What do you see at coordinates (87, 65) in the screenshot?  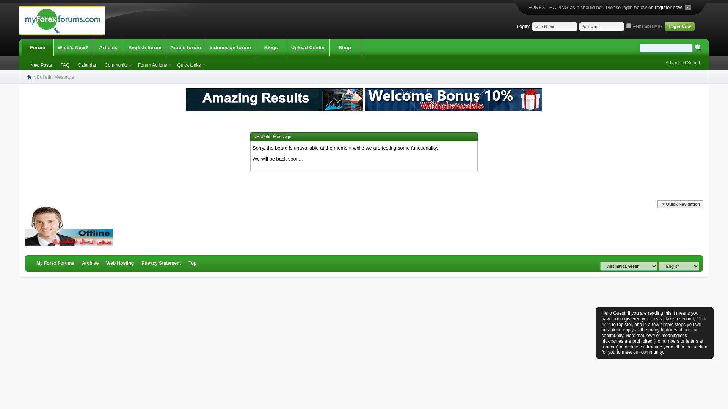 I see `Calendar` at bounding box center [87, 65].